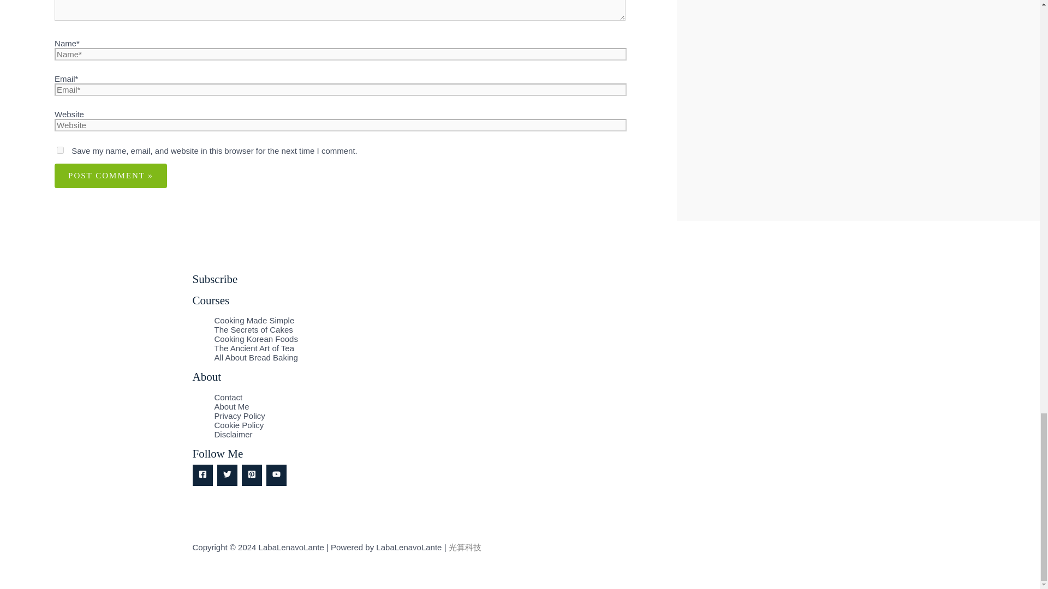 This screenshot has width=1048, height=589. I want to click on The Secrets of Cakes, so click(253, 329).